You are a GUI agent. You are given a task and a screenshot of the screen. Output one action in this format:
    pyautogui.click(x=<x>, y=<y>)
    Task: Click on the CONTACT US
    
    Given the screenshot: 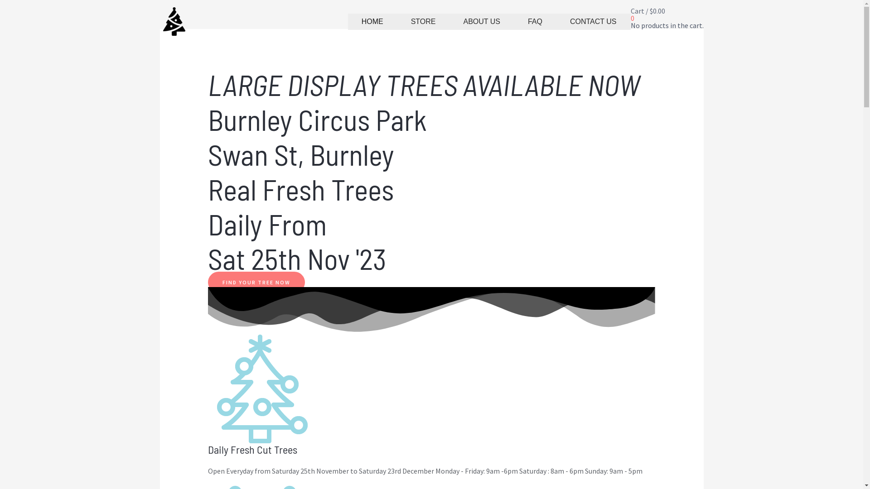 What is the action you would take?
    pyautogui.click(x=594, y=22)
    